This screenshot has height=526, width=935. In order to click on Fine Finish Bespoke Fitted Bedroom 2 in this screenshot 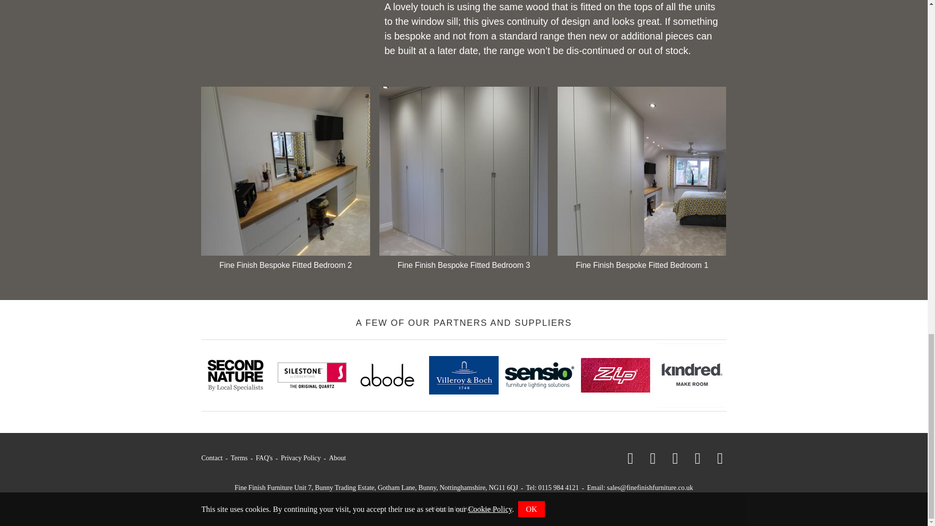, I will do `click(285, 180)`.